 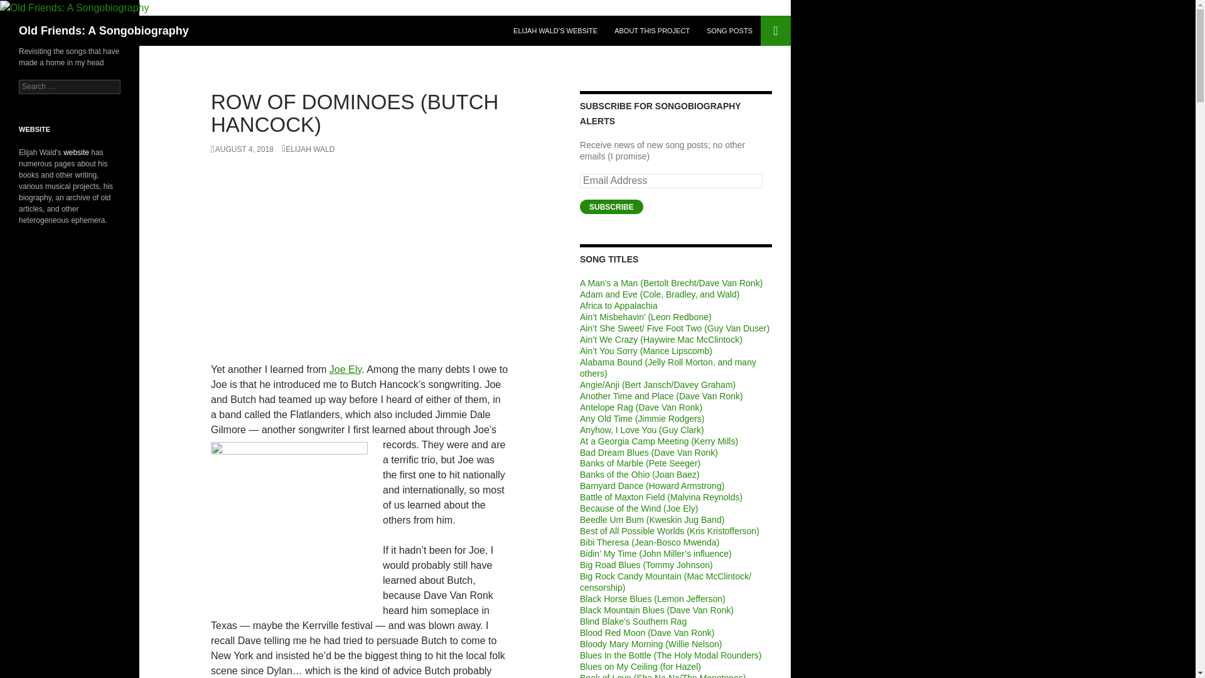 What do you see at coordinates (242, 149) in the screenshot?
I see `AUGUST 4, 2018` at bounding box center [242, 149].